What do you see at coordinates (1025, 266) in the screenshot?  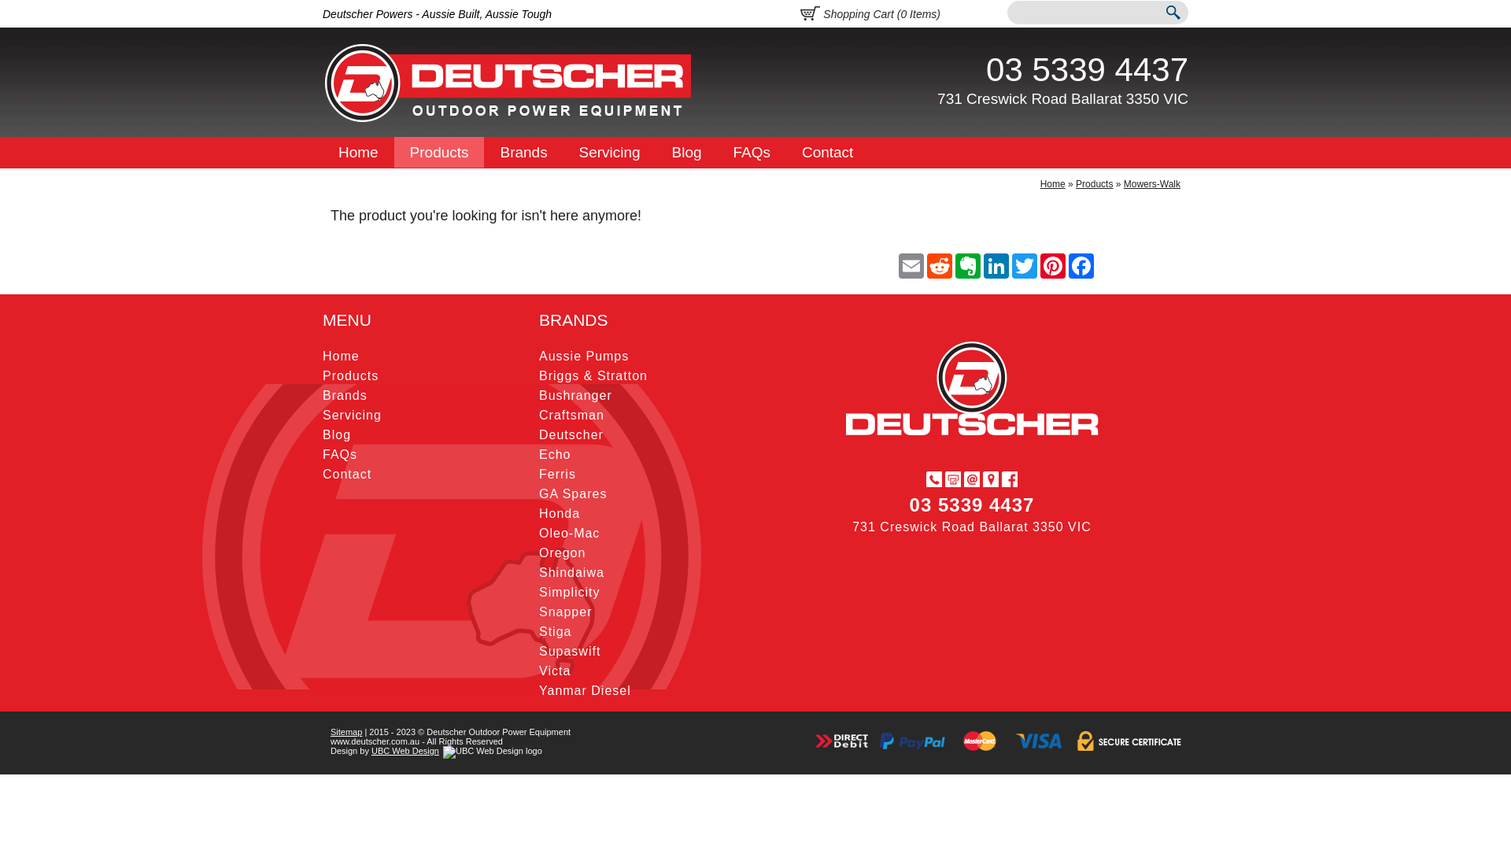 I see `Twitter` at bounding box center [1025, 266].